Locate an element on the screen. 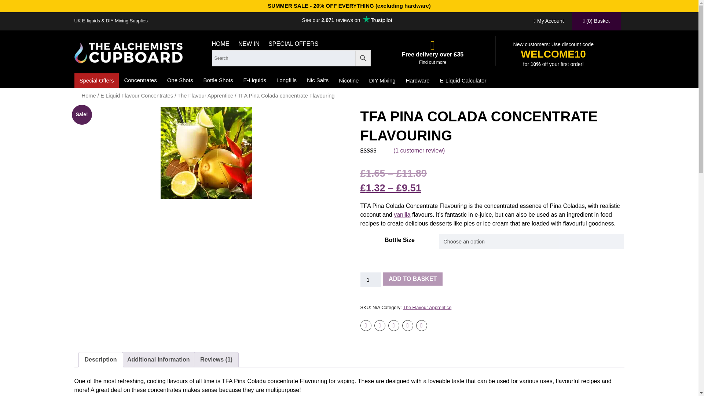 The height and width of the screenshot is (396, 704). Customer reviews powered by Trustpilot is located at coordinates (347, 20).